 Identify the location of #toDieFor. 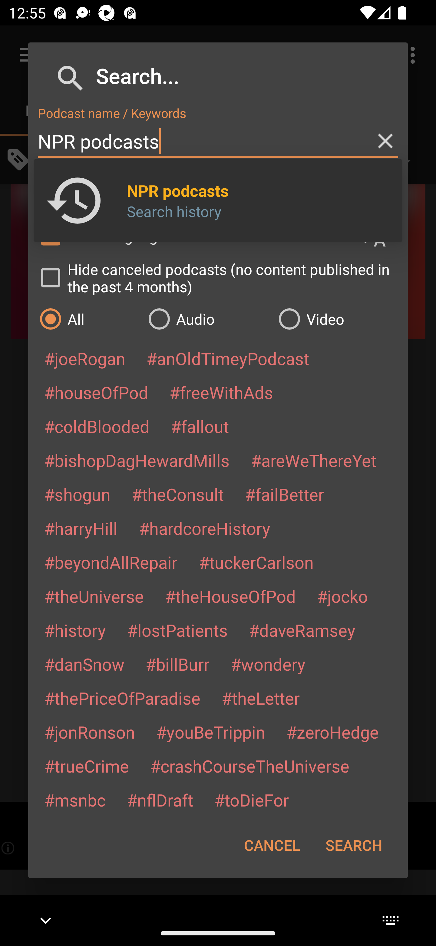
(251, 800).